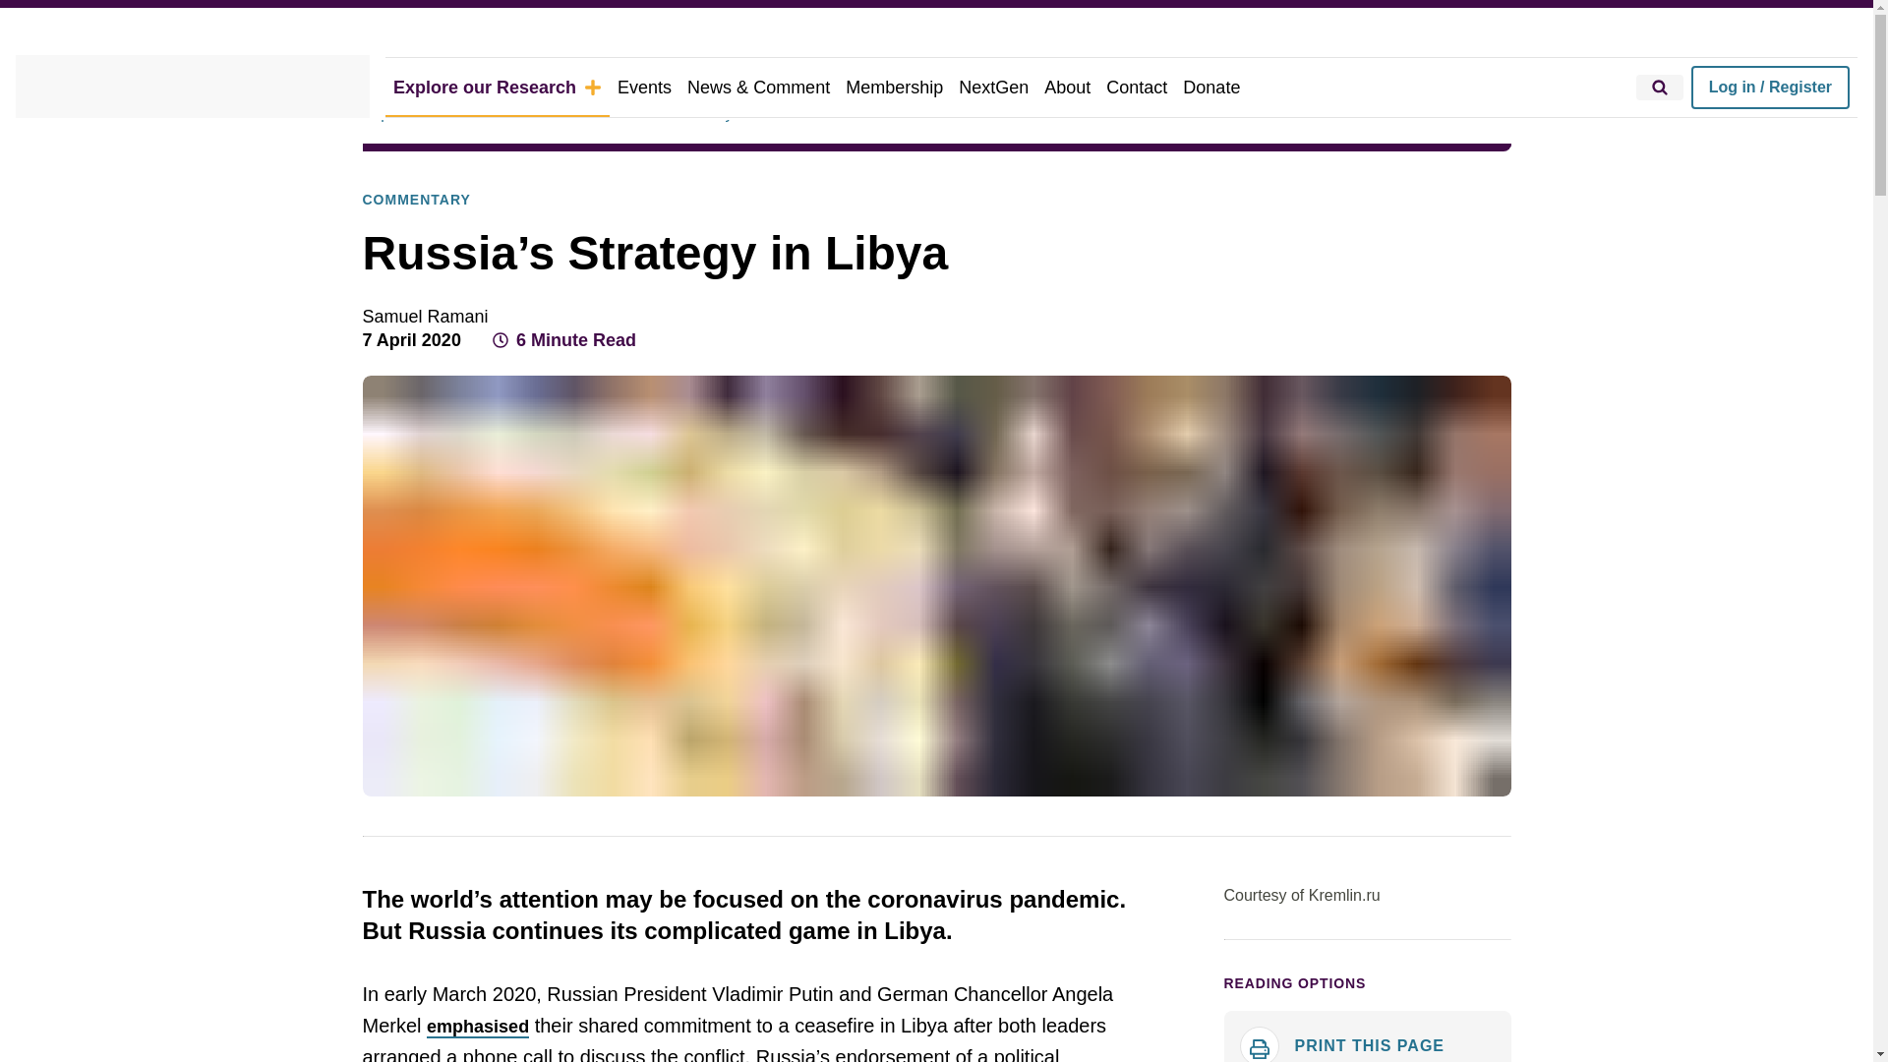 This screenshot has width=1888, height=1062. What do you see at coordinates (645, 87) in the screenshot?
I see `Events` at bounding box center [645, 87].